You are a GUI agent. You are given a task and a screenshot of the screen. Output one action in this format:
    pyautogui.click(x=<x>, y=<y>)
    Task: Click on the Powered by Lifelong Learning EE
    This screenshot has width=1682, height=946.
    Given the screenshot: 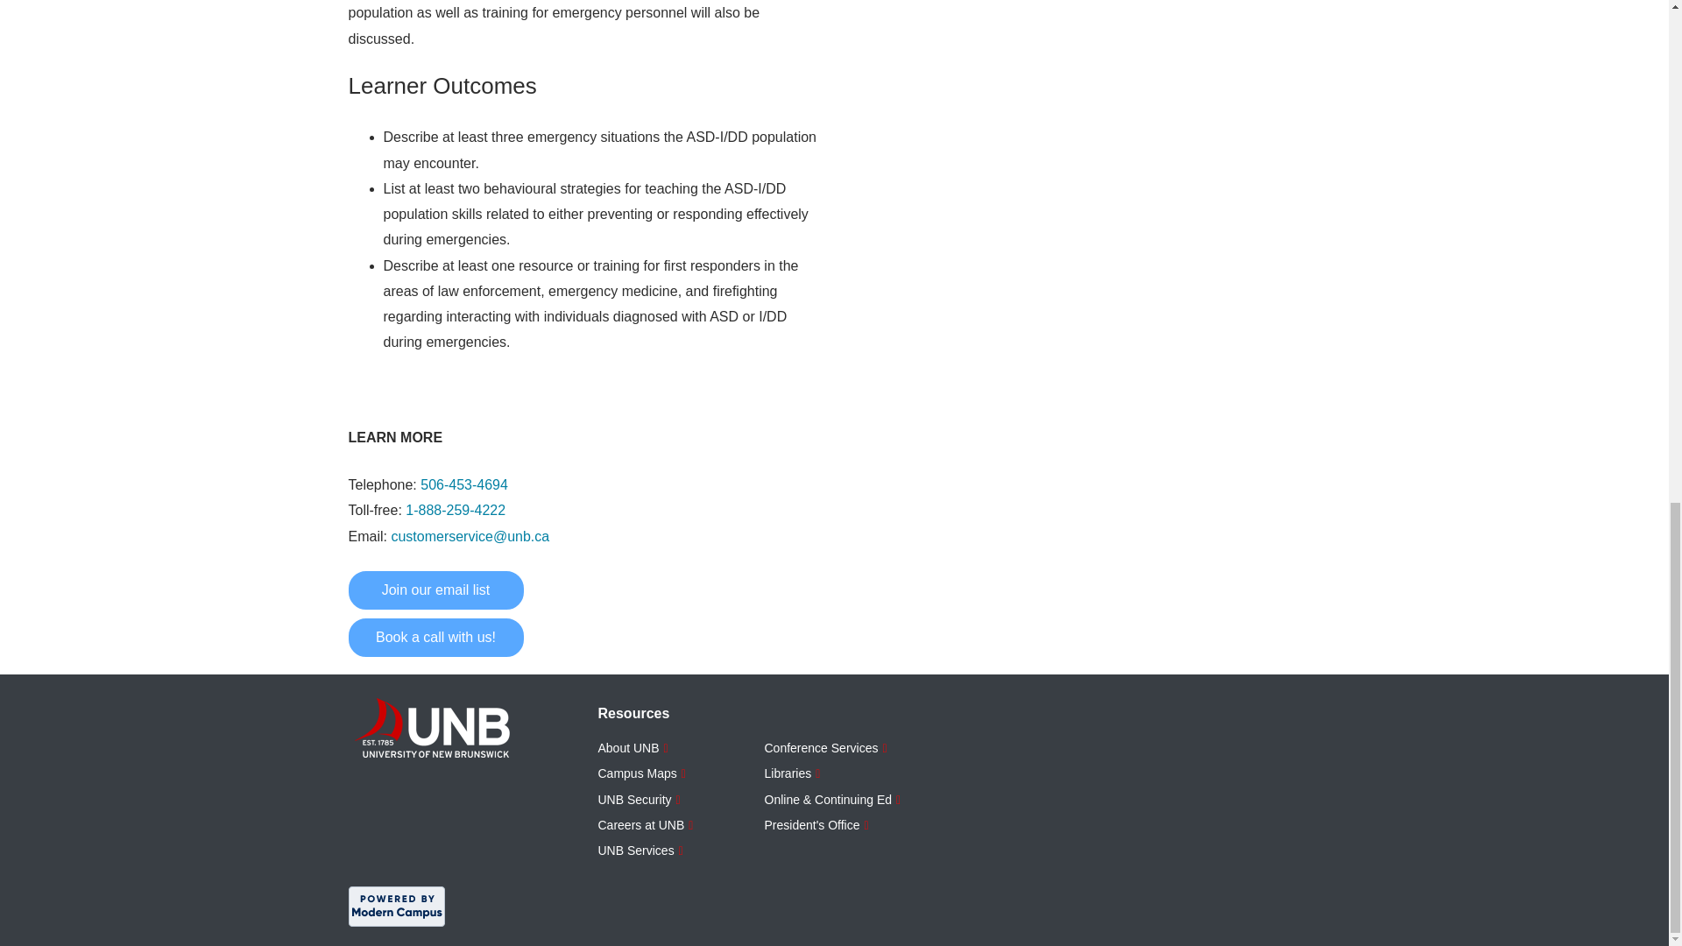 What is the action you would take?
    pyautogui.click(x=396, y=906)
    